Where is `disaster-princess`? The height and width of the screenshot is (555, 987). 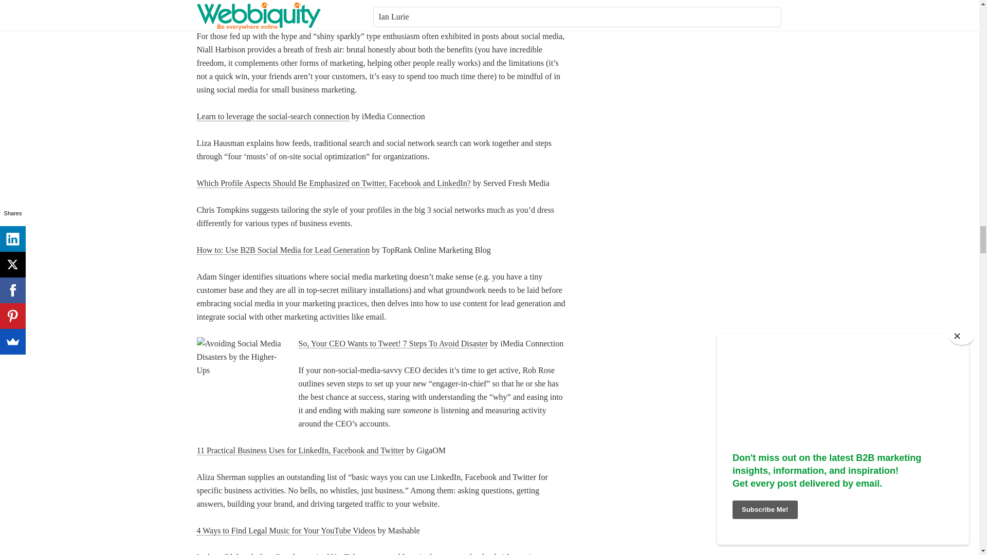 disaster-princess is located at coordinates (241, 378).